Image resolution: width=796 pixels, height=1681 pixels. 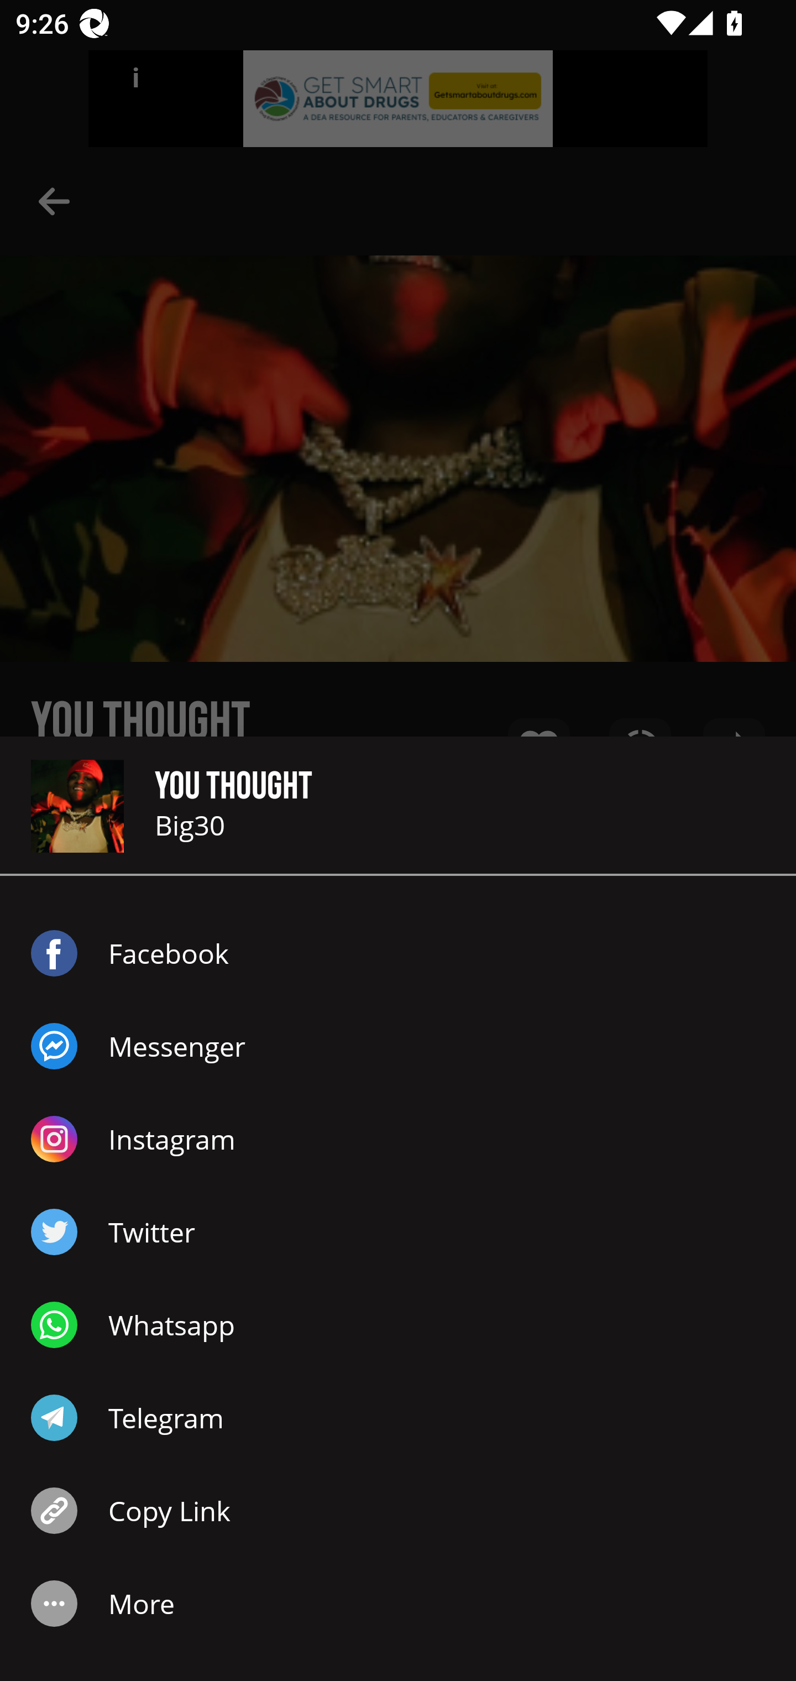 What do you see at coordinates (398, 1046) in the screenshot?
I see `Messenger` at bounding box center [398, 1046].